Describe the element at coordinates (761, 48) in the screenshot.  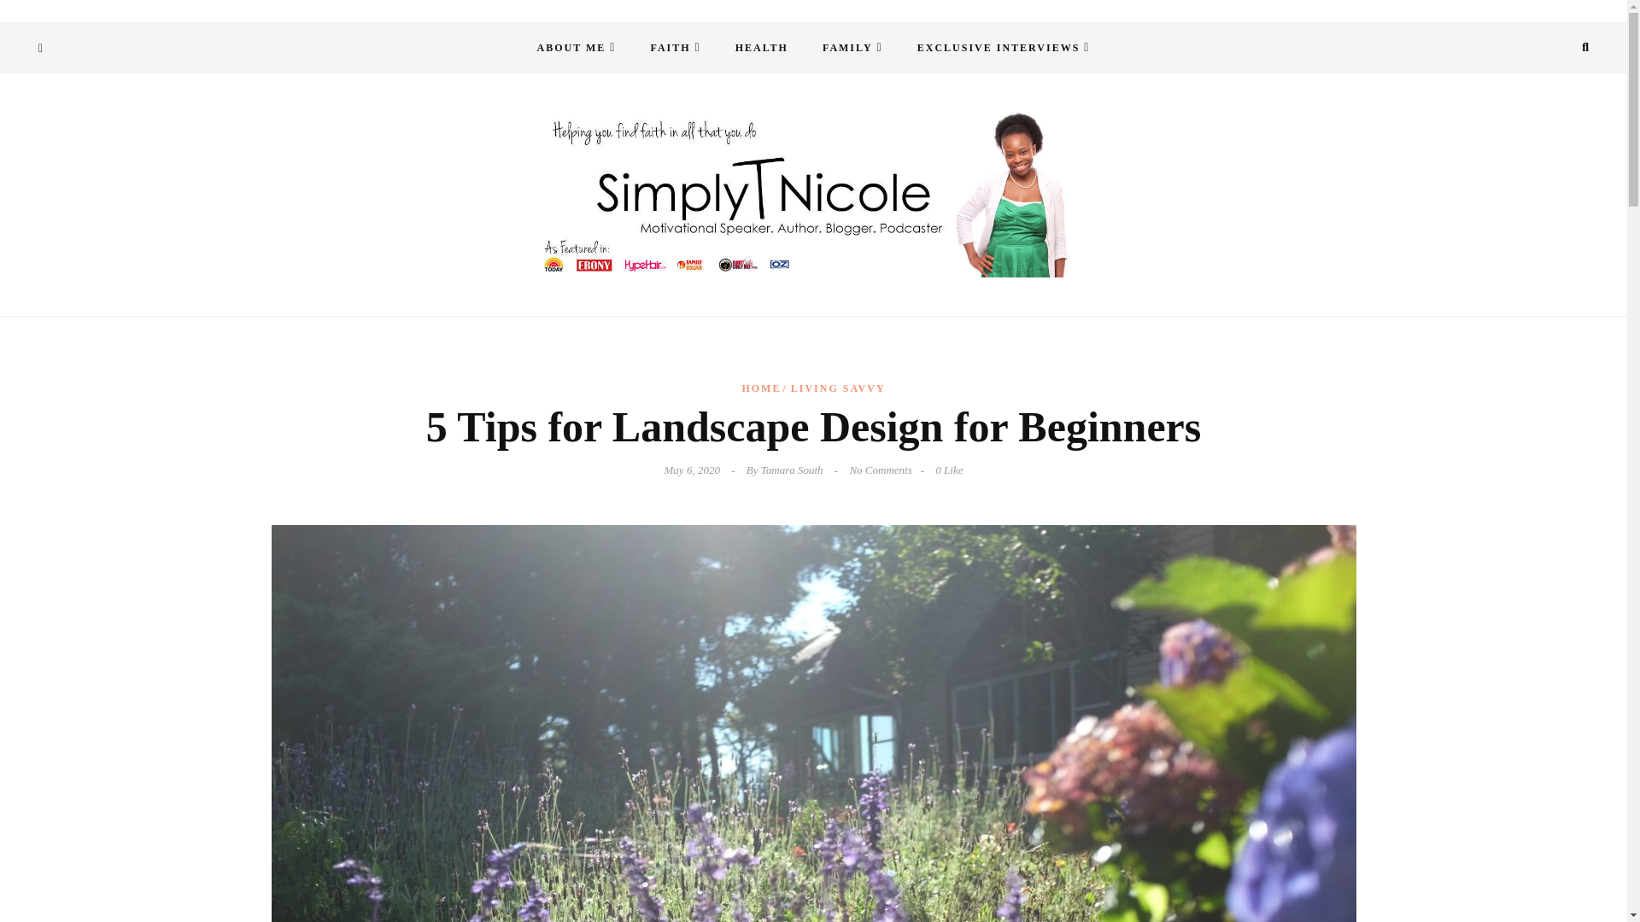
I see `HEALTH` at that location.